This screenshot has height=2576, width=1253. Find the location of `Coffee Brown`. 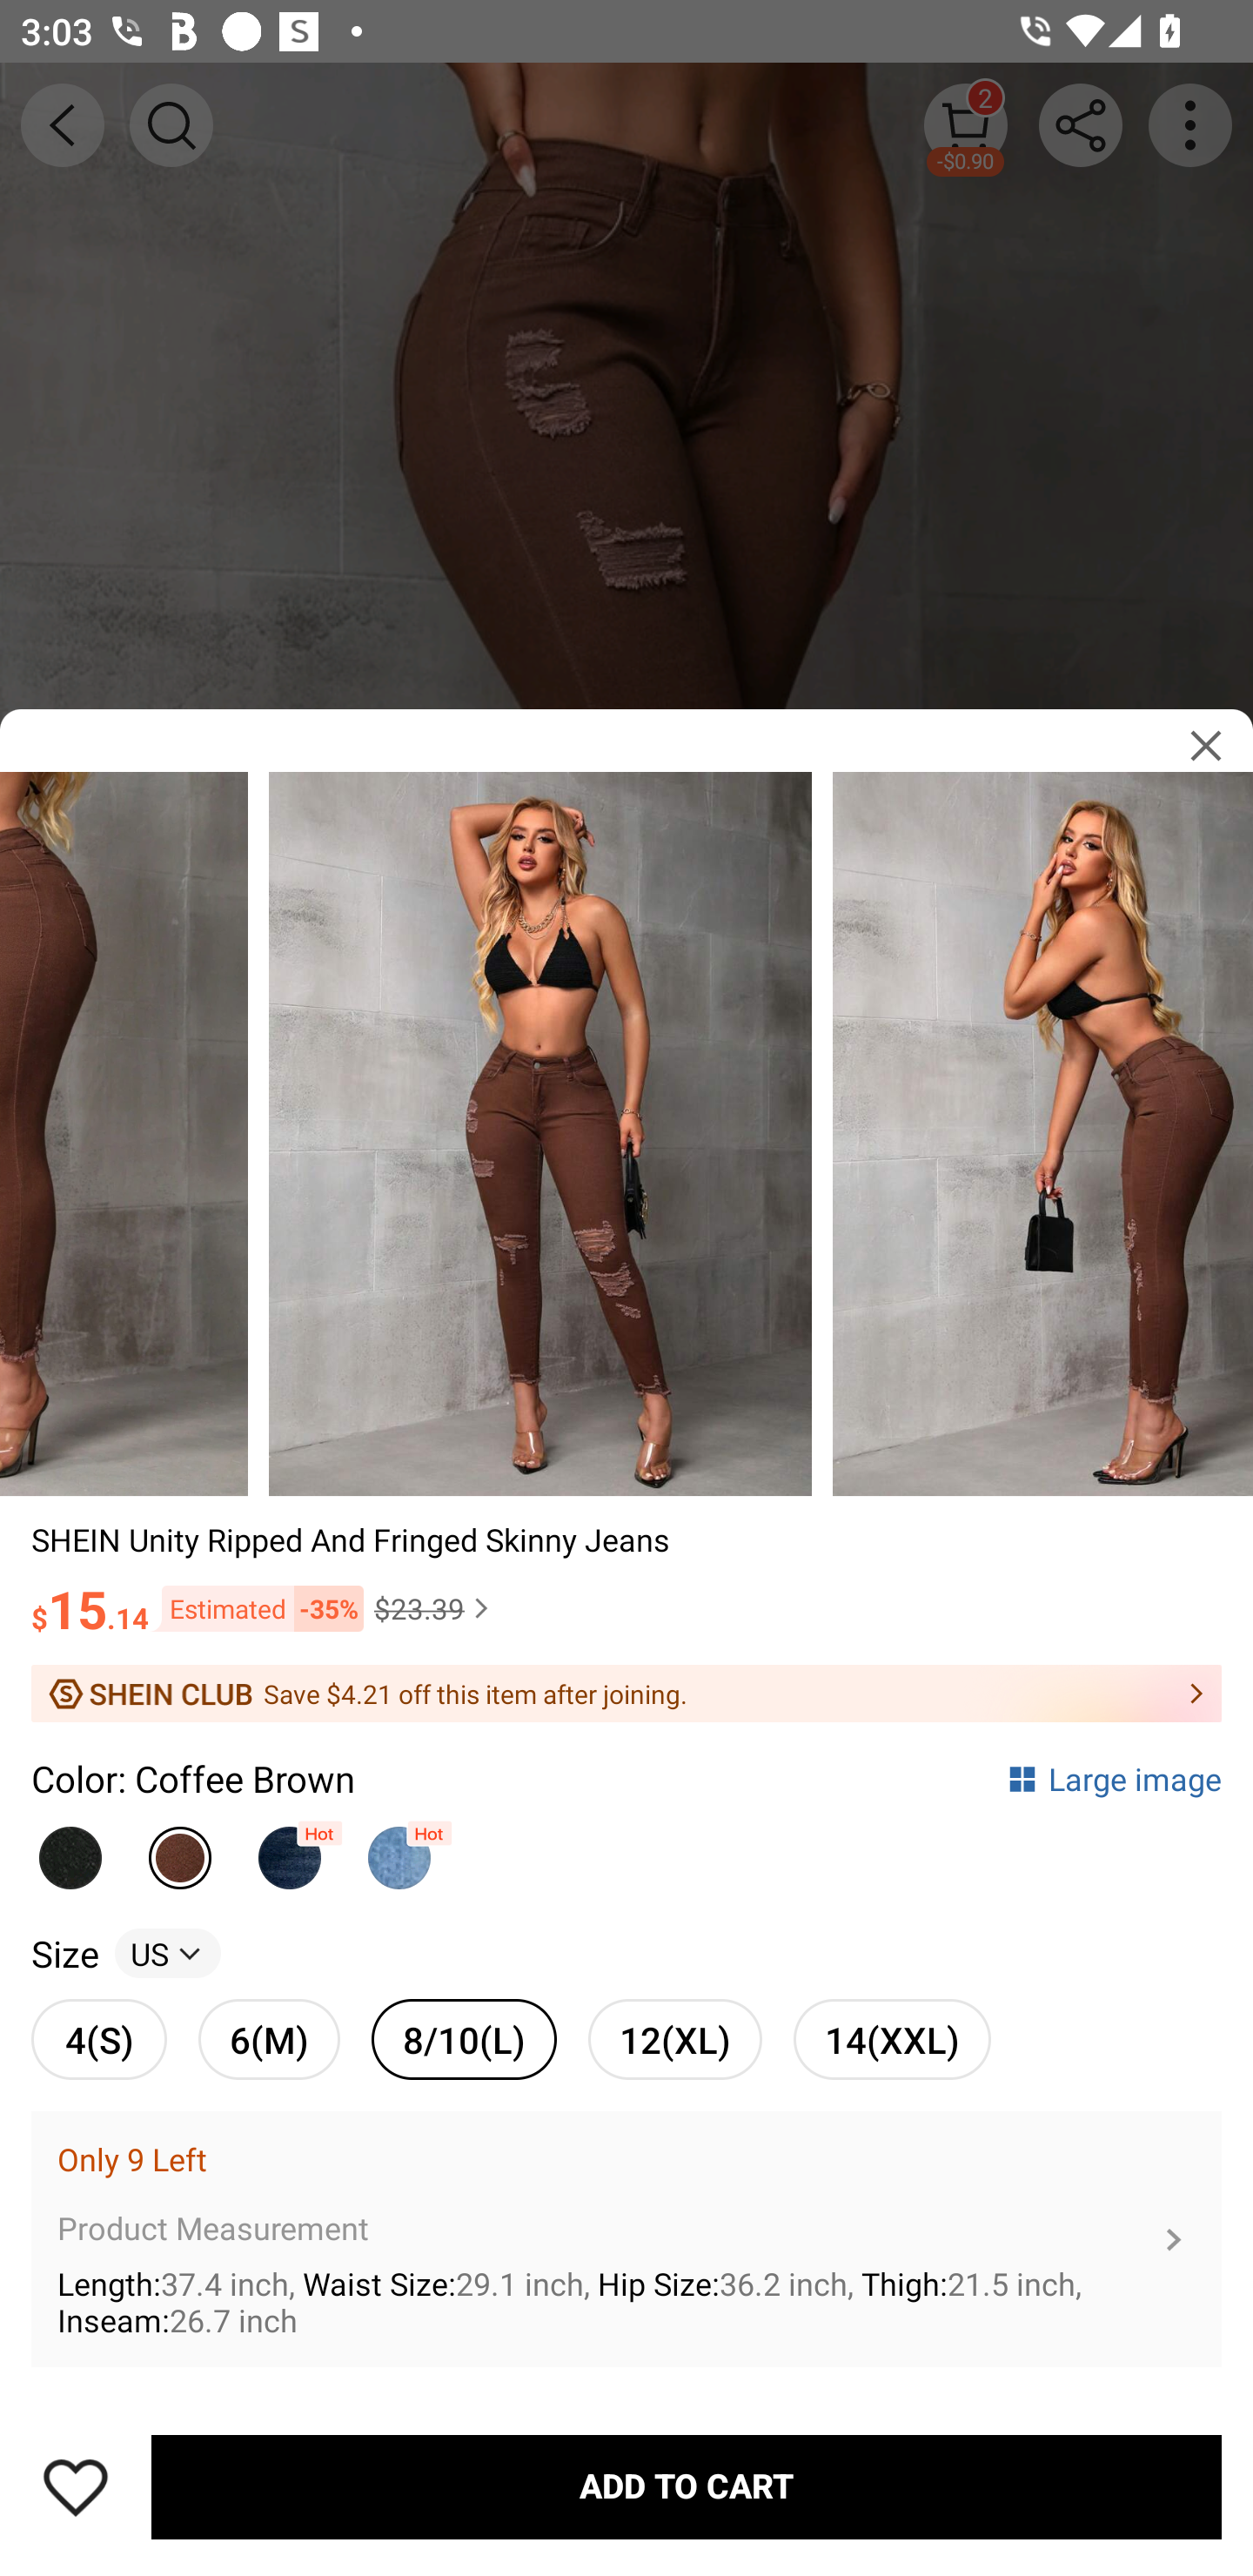

Coffee Brown is located at coordinates (180, 1849).